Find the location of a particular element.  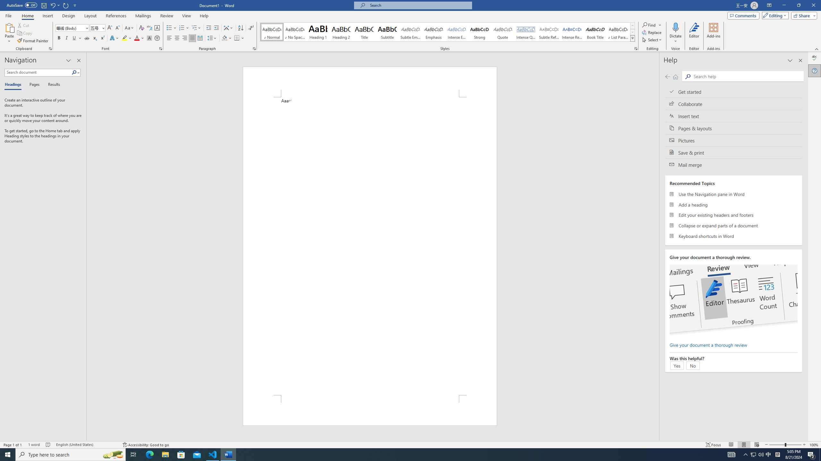

Open is located at coordinates (103, 28).